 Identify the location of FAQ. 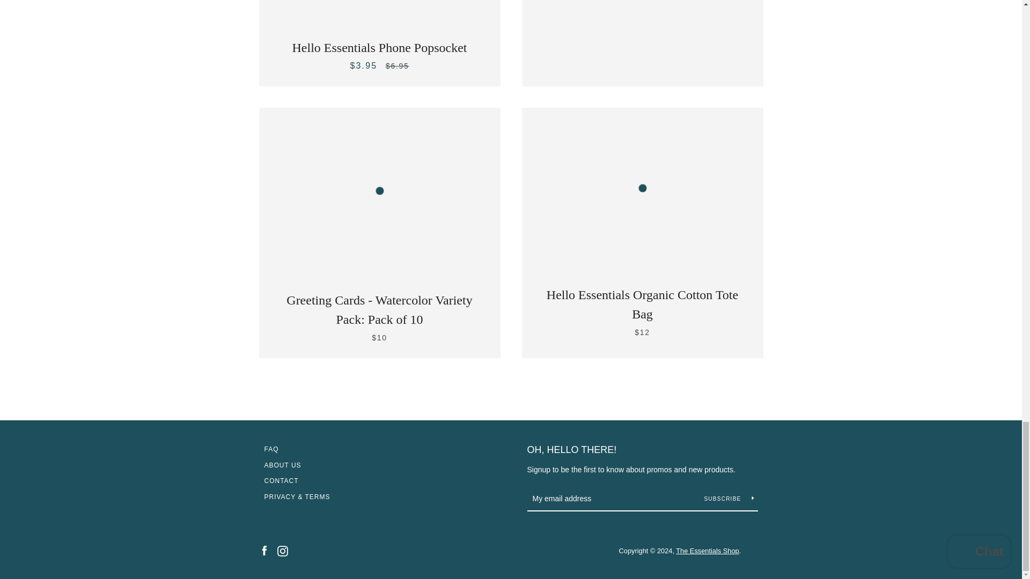
(270, 449).